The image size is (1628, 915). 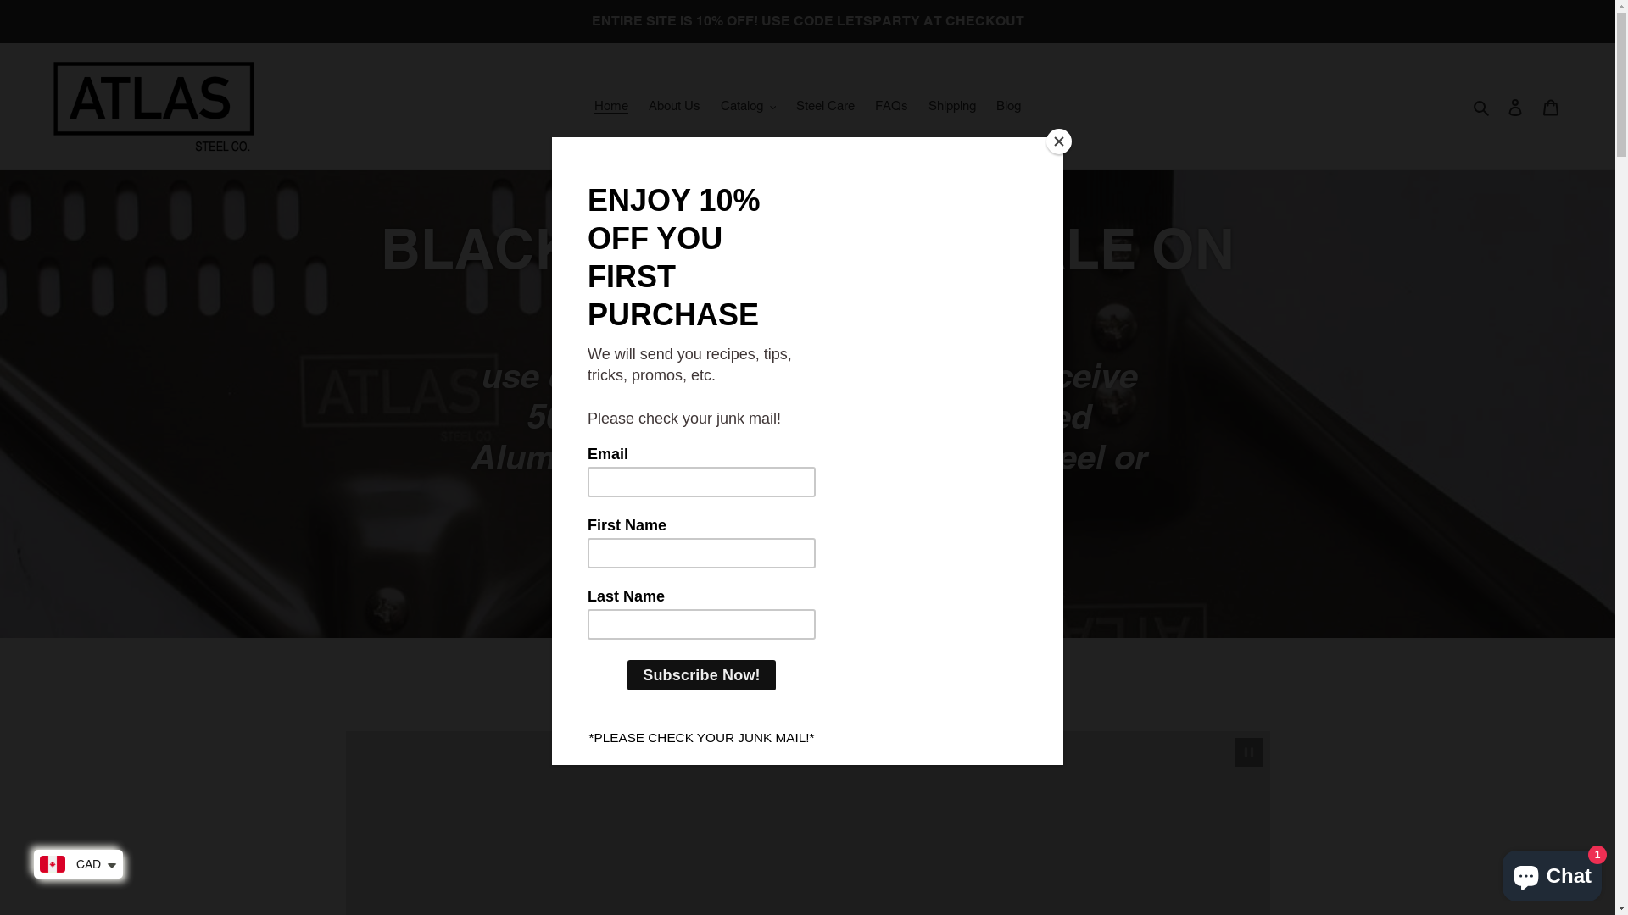 I want to click on Catalog, so click(x=749, y=107).